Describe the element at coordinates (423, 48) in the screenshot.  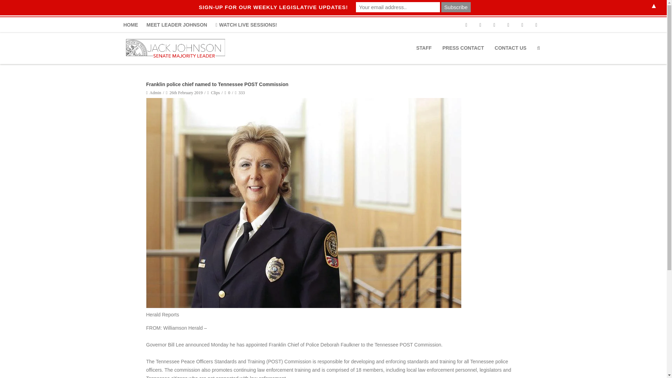
I see `STAFF` at that location.